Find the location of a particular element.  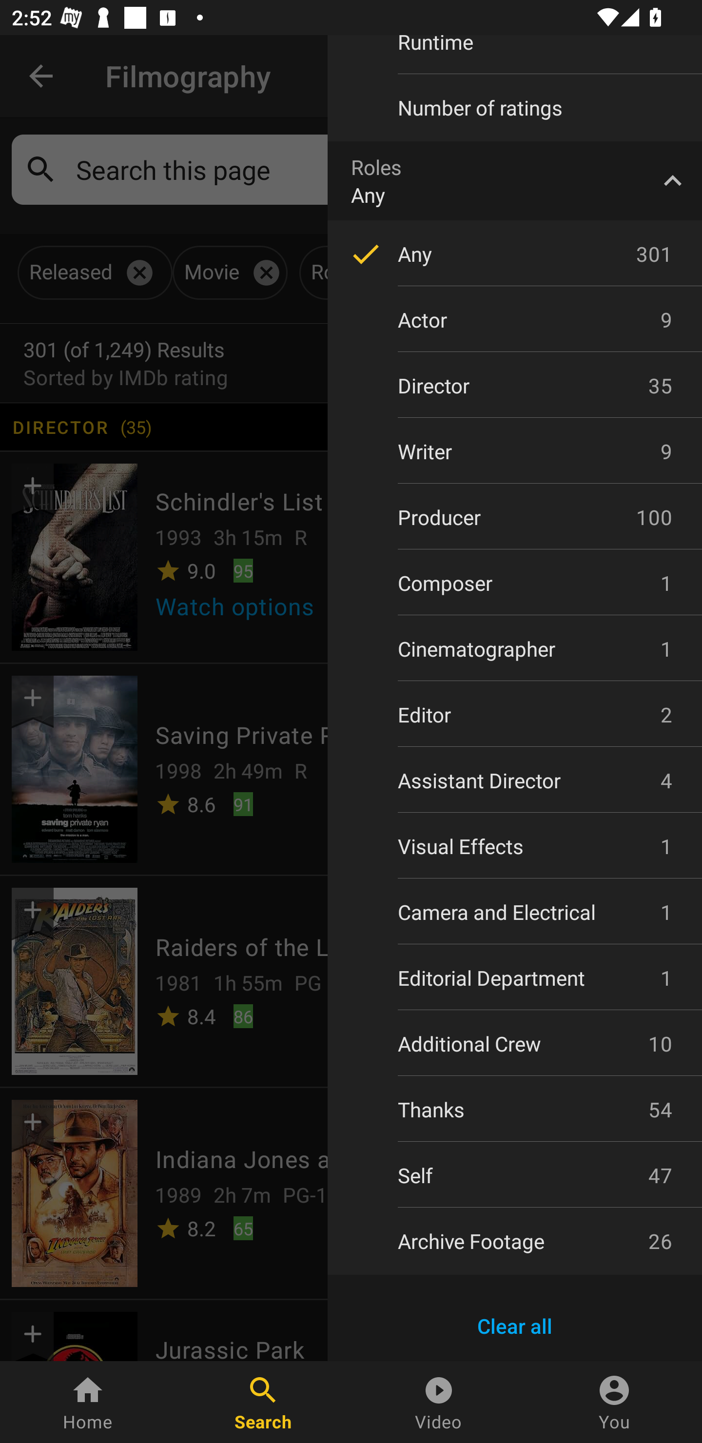

Visual Effects 1 is located at coordinates (515, 846).